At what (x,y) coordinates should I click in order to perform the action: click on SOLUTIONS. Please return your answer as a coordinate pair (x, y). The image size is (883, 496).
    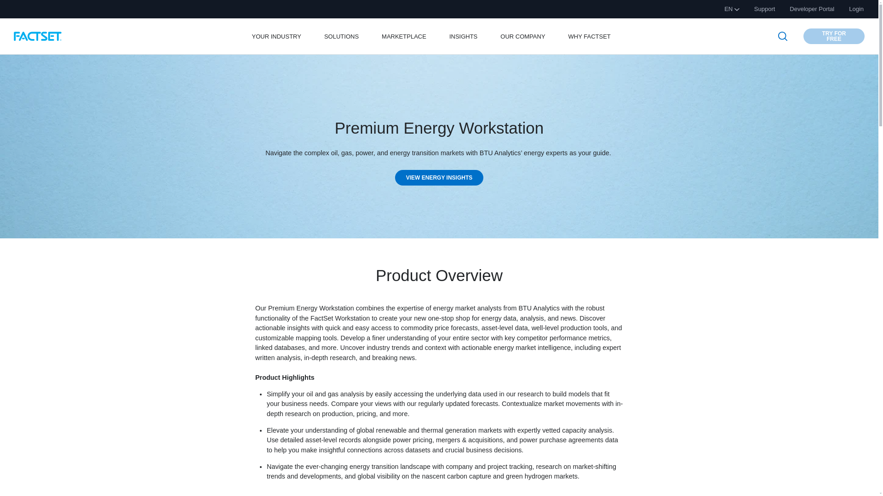
    Looking at the image, I should click on (341, 36).